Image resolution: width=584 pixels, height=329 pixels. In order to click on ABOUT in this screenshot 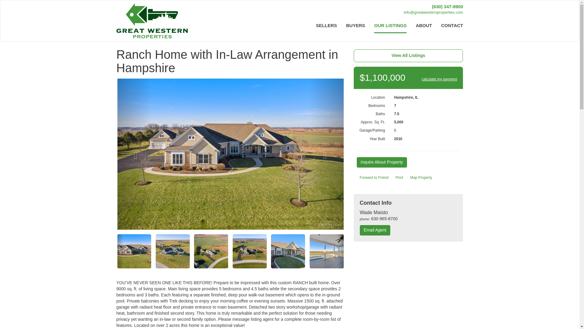, I will do `click(423, 26)`.